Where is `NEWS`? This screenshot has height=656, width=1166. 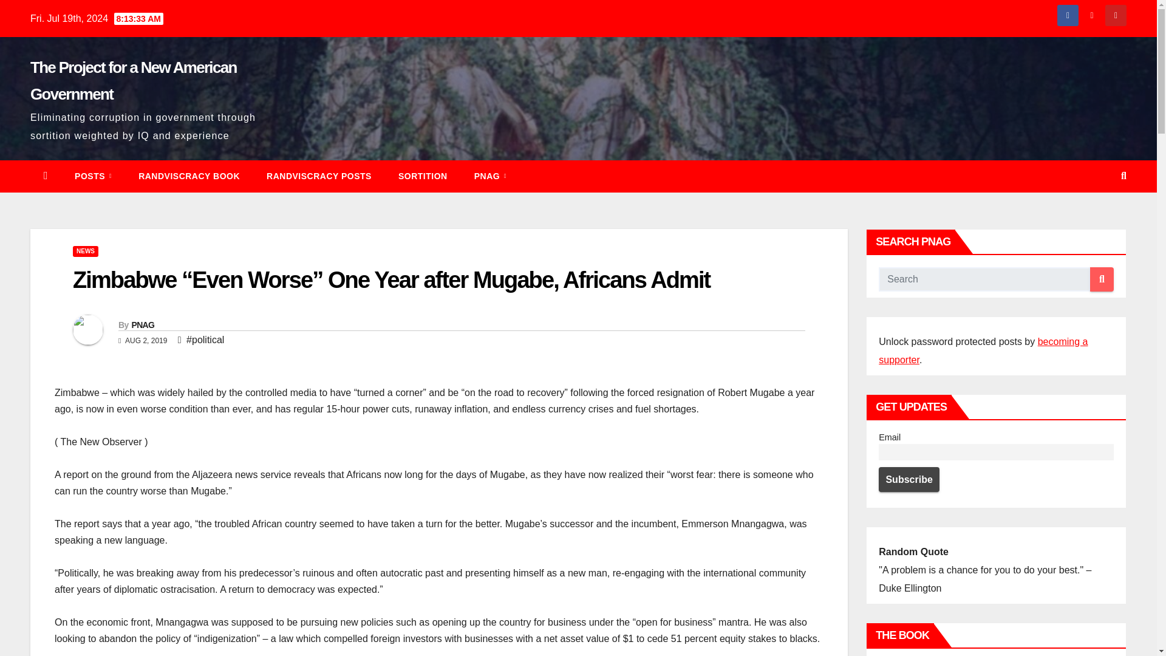
NEWS is located at coordinates (85, 251).